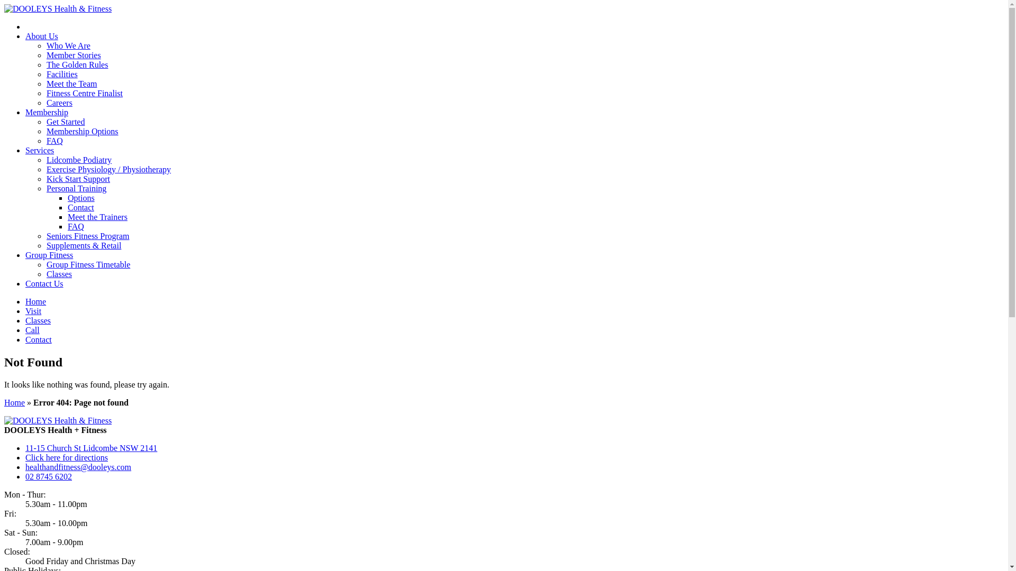  I want to click on Exercise Physiology / Physiotherapy, so click(109, 169).